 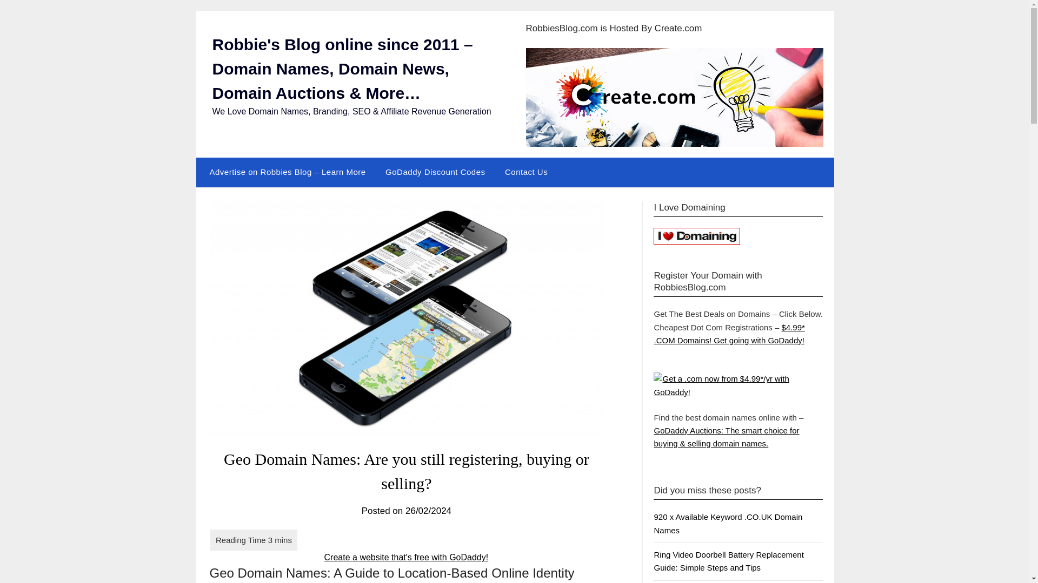 What do you see at coordinates (696, 236) in the screenshot?
I see `I love domaining and support the domain industry` at bounding box center [696, 236].